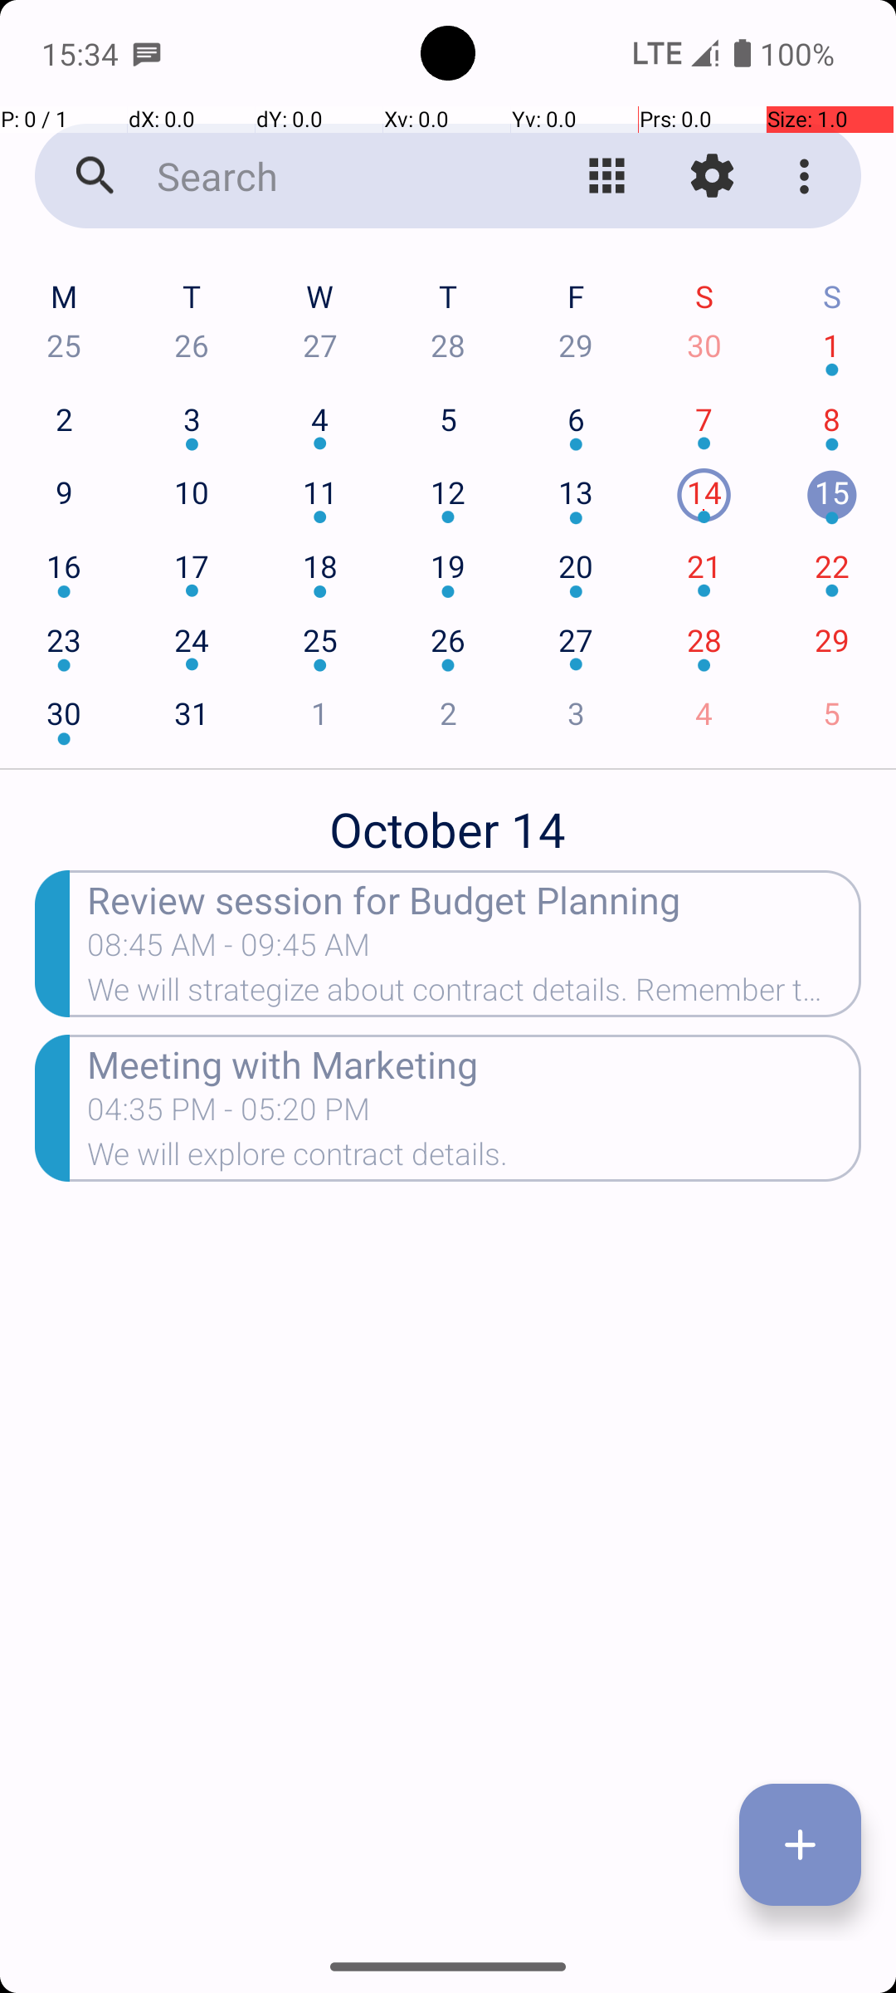 The image size is (896, 1993). I want to click on We will strategize about contract details. Remember to confirm attendance., so click(475, 995).